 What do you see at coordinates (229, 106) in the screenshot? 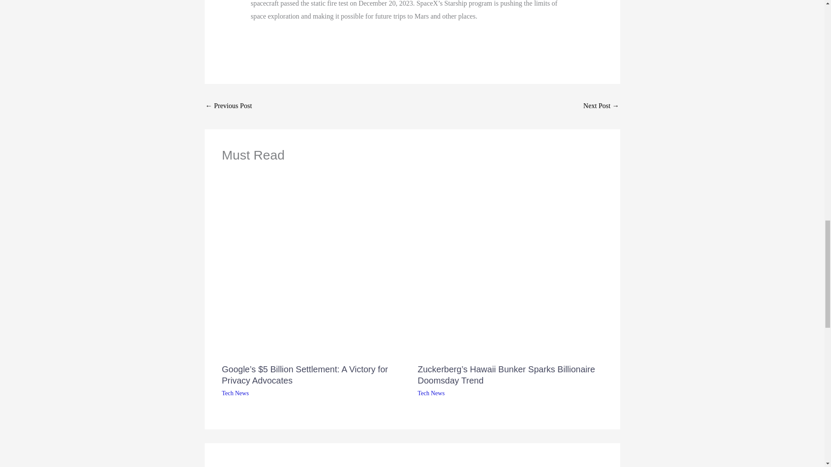
I see `Zuckerberg's Hawaii Bunker Sparks Billionaire Doomsday Trend` at bounding box center [229, 106].